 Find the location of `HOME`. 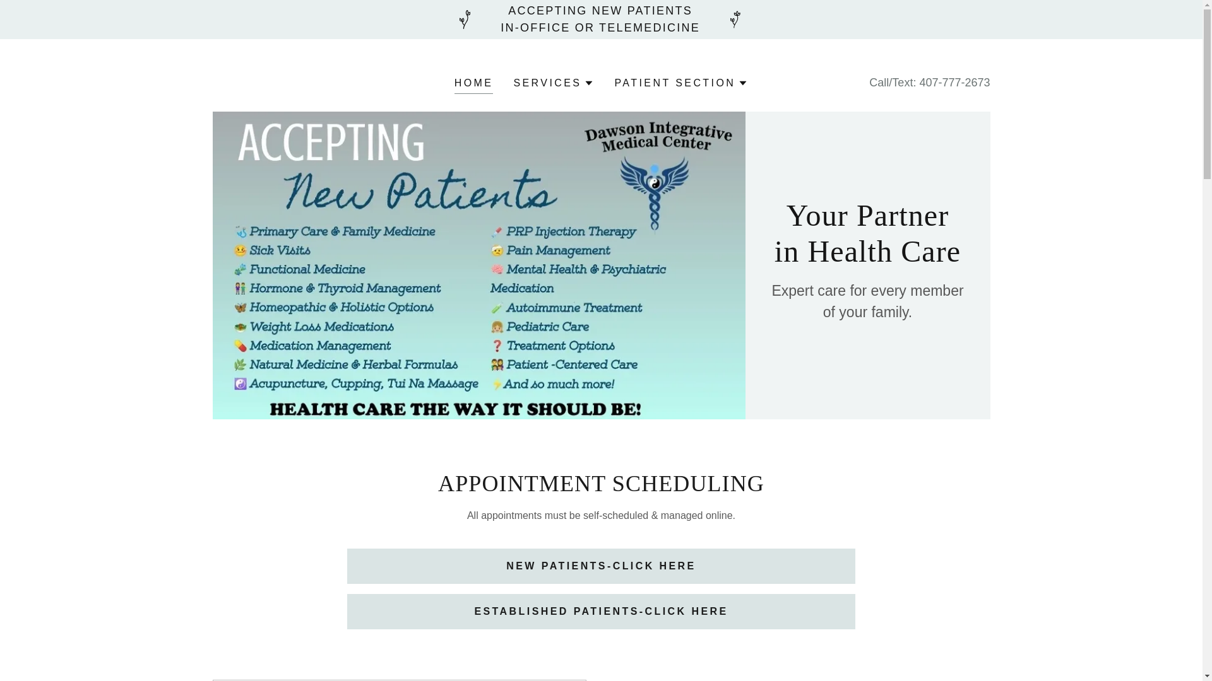

HOME is located at coordinates (473, 84).